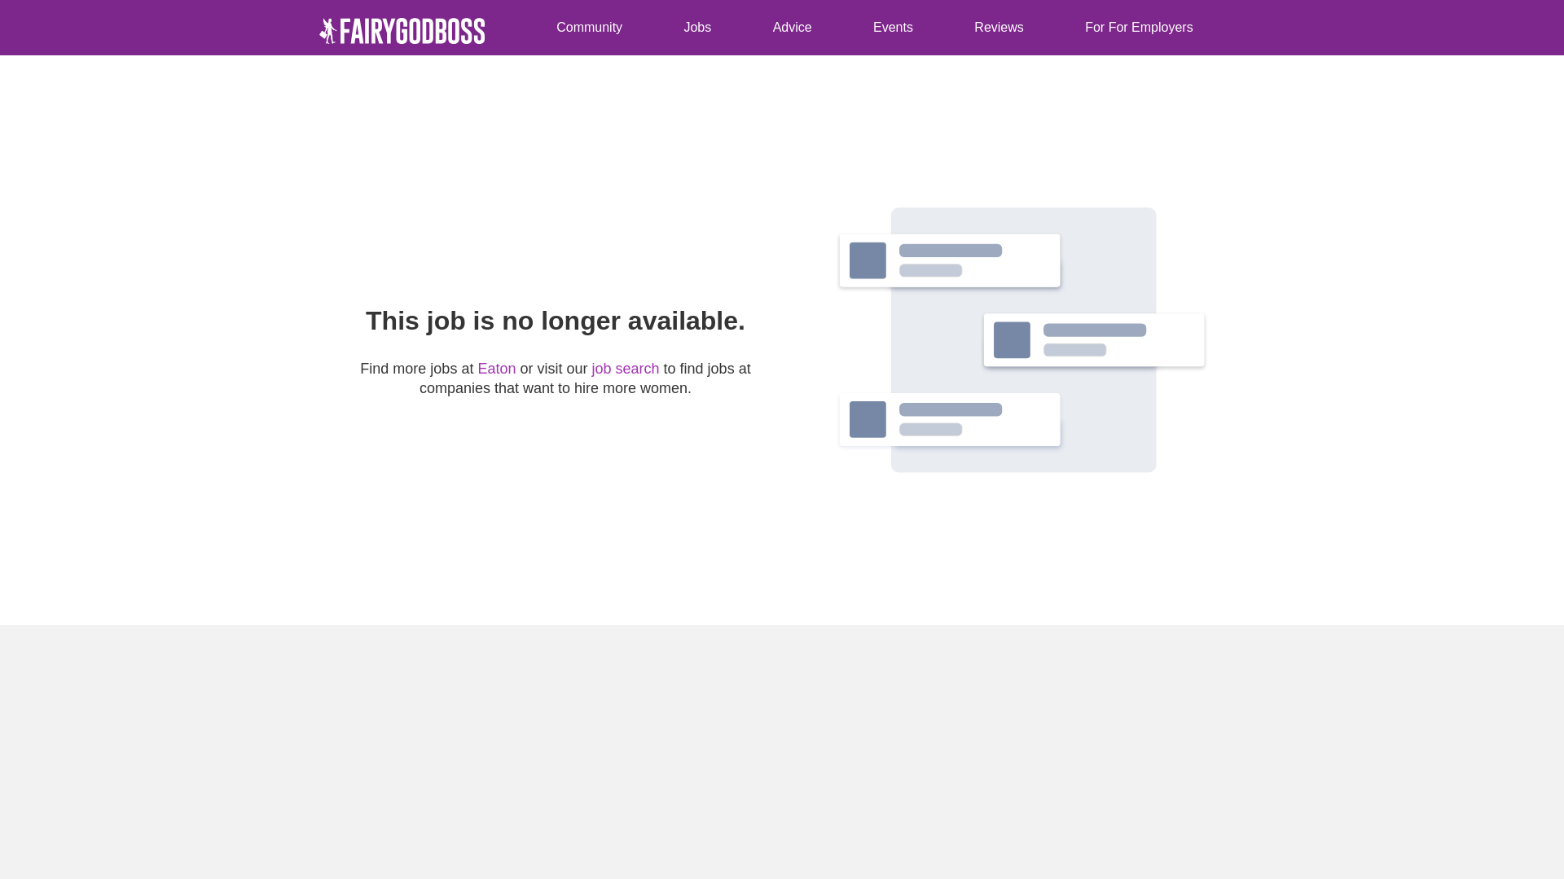 Image resolution: width=1564 pixels, height=879 pixels. Describe the element at coordinates (498, 368) in the screenshot. I see `Eaton` at that location.